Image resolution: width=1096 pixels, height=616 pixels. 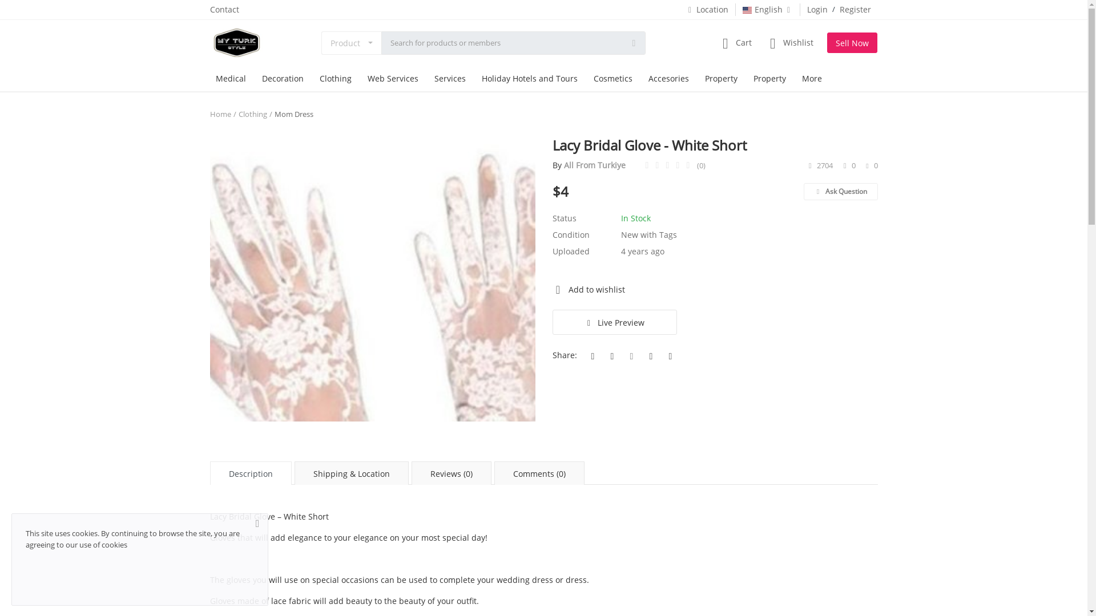 I want to click on Product, so click(x=350, y=42).